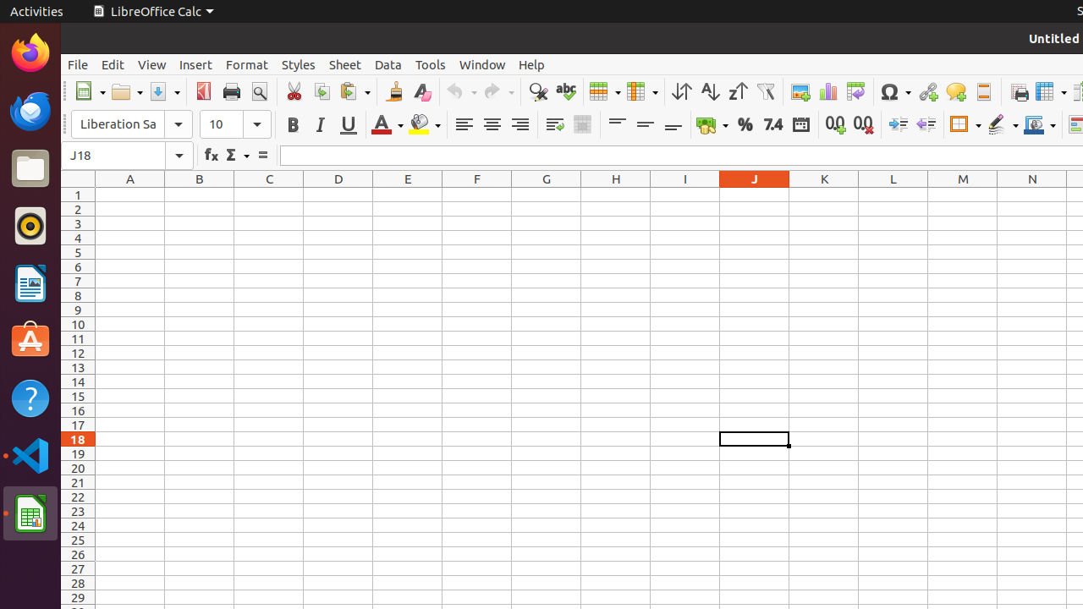 Image resolution: width=1083 pixels, height=609 pixels. I want to click on Decrease, so click(926, 125).